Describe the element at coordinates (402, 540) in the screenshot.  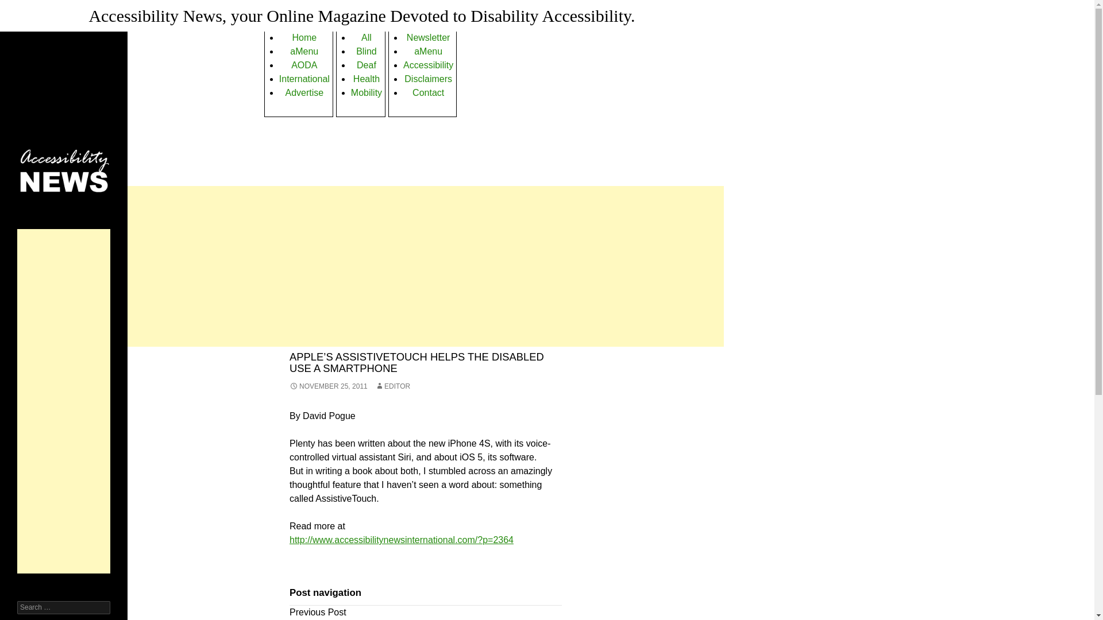
I see `http://www.accessibilitynewsinternational.com/?p=2364` at that location.